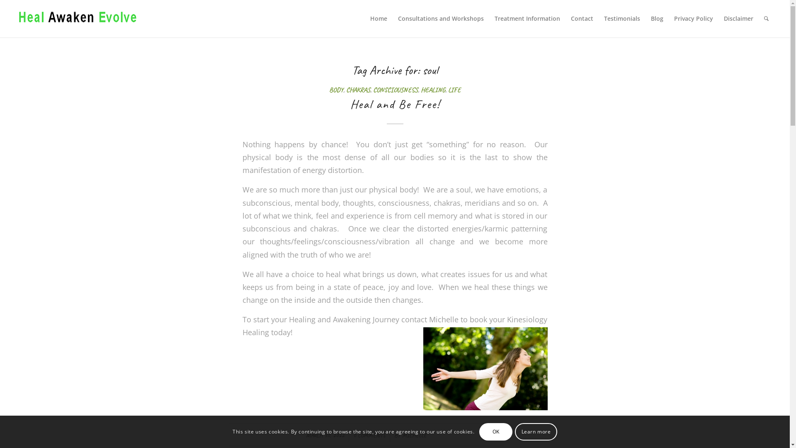 The width and height of the screenshot is (796, 448). Describe the element at coordinates (369, 435) in the screenshot. I see `0 COMMENTS` at that location.